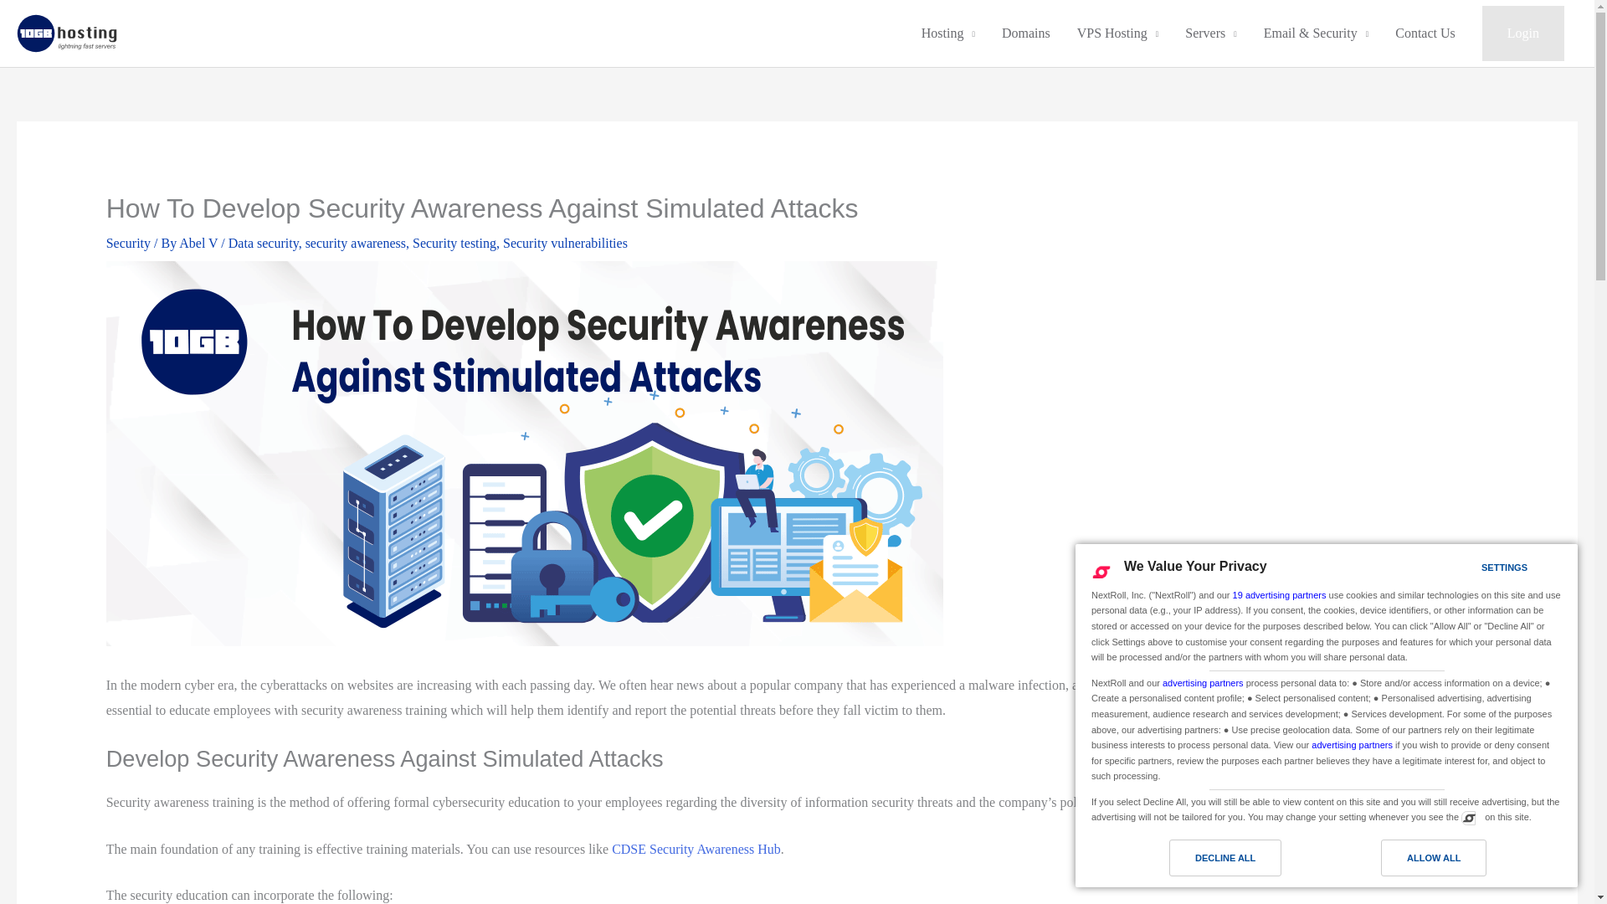  I want to click on Data security, so click(263, 243).